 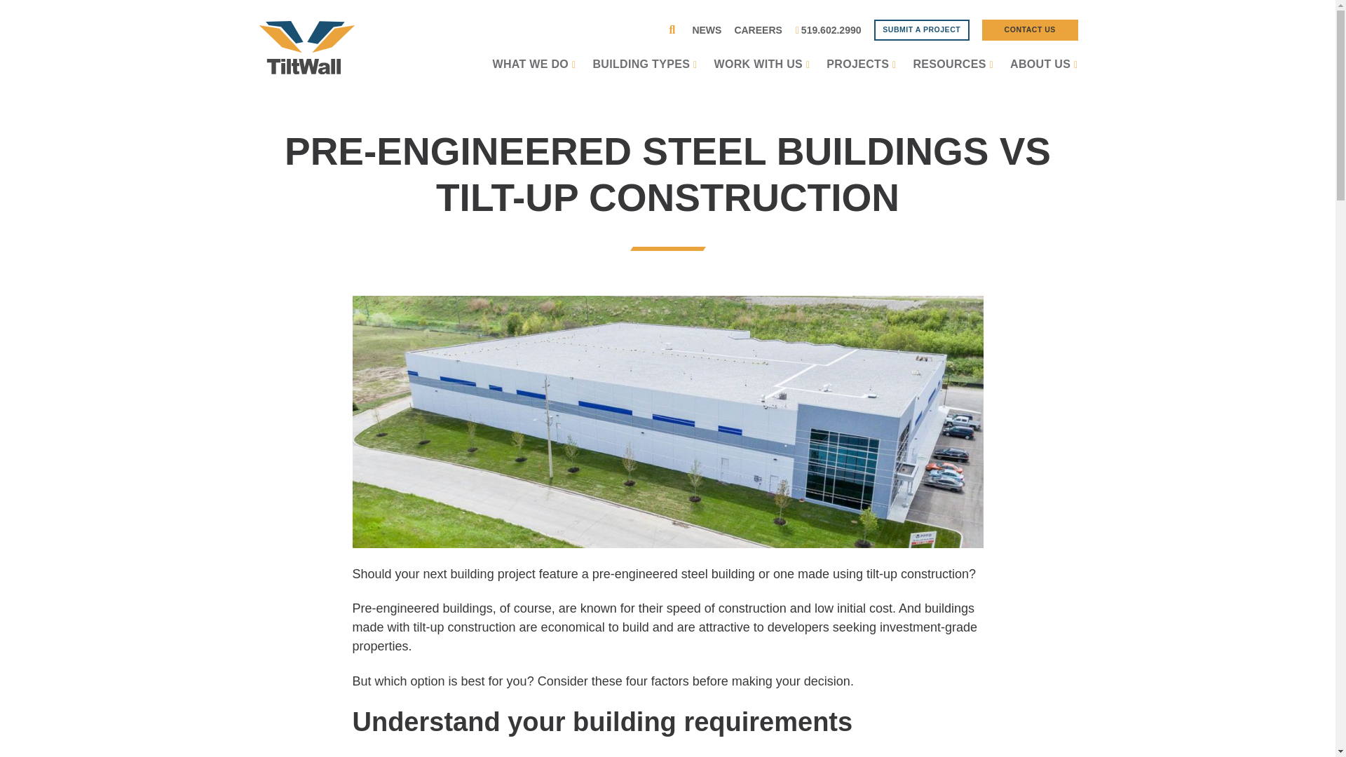 I want to click on CONTACT US, so click(x=1030, y=30).